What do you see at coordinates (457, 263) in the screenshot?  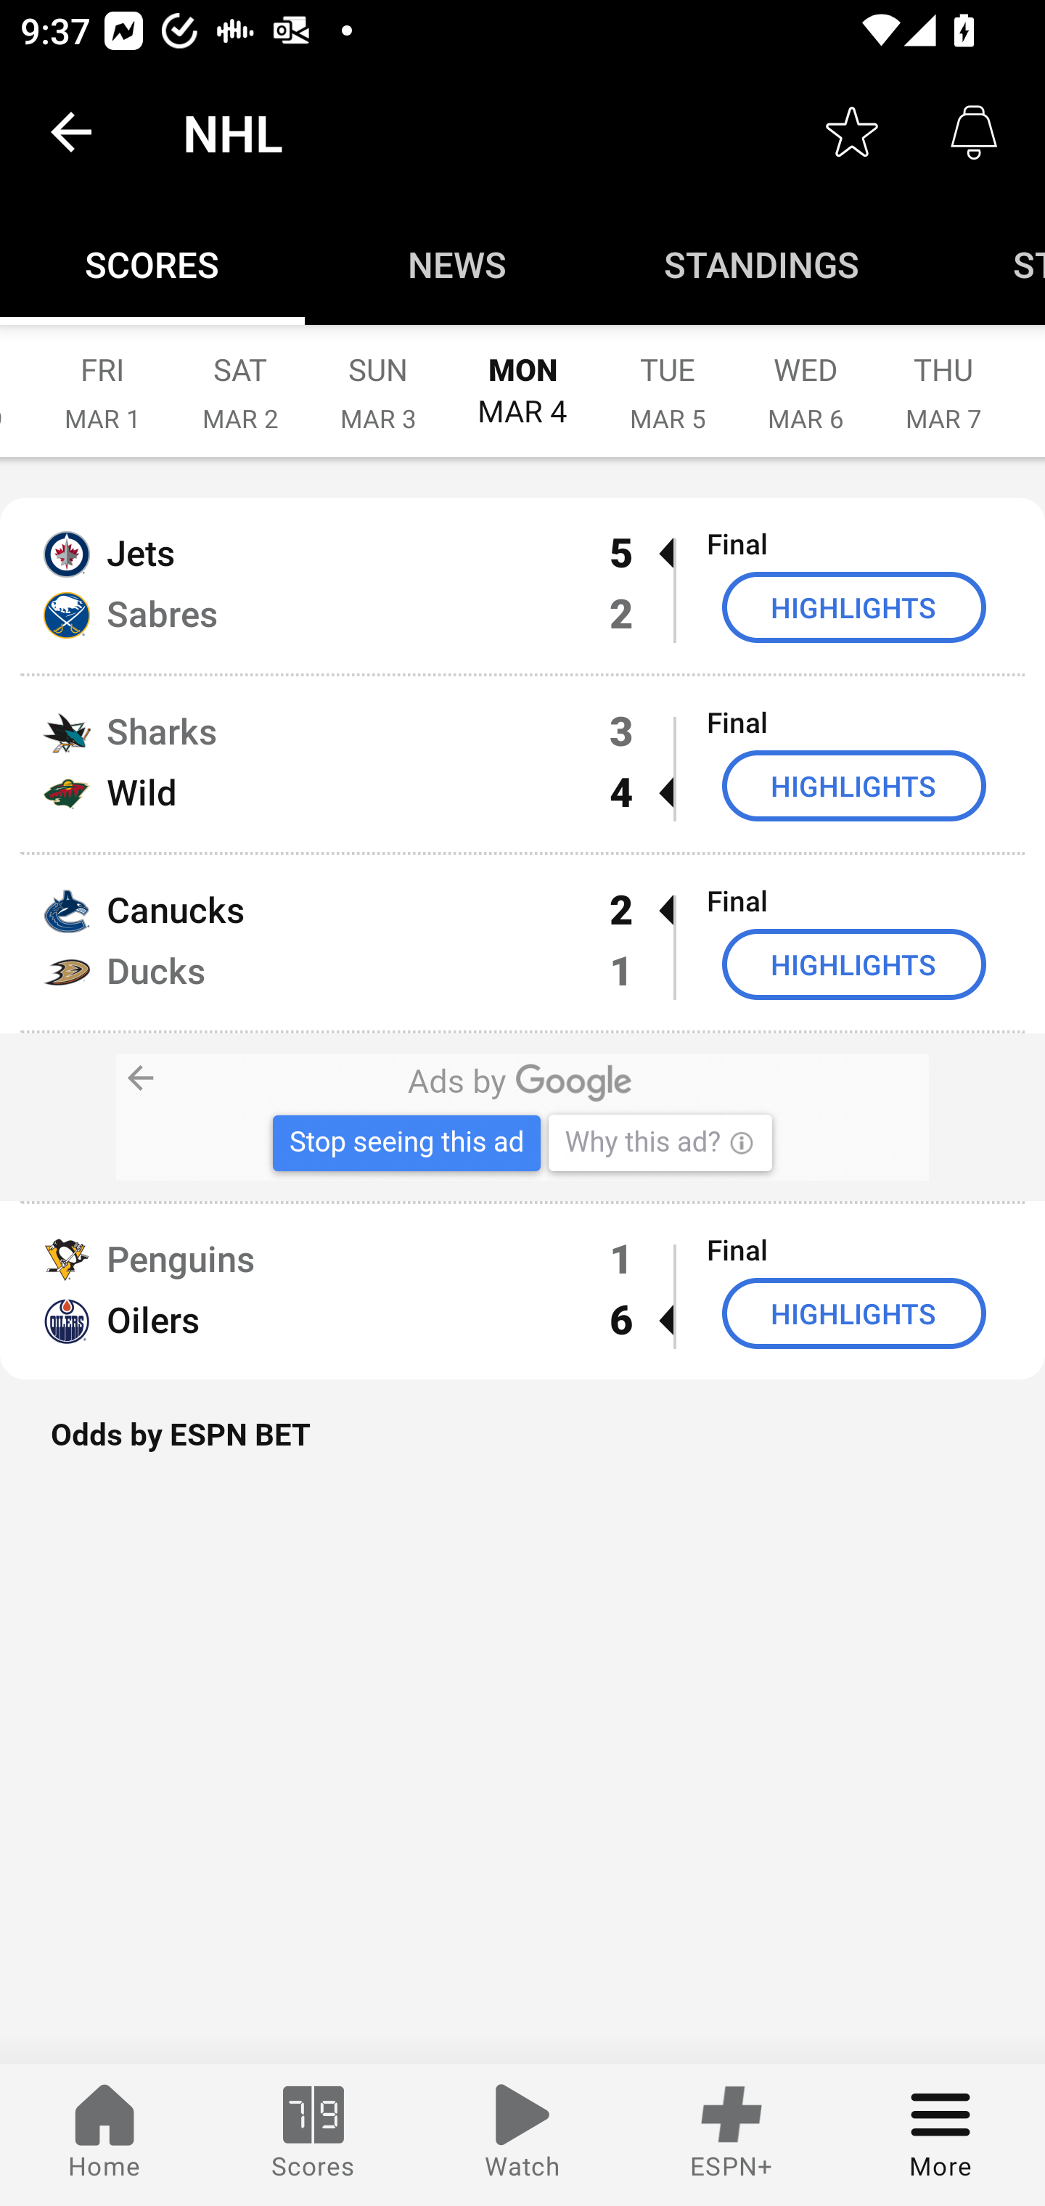 I see `News NEWS` at bounding box center [457, 263].